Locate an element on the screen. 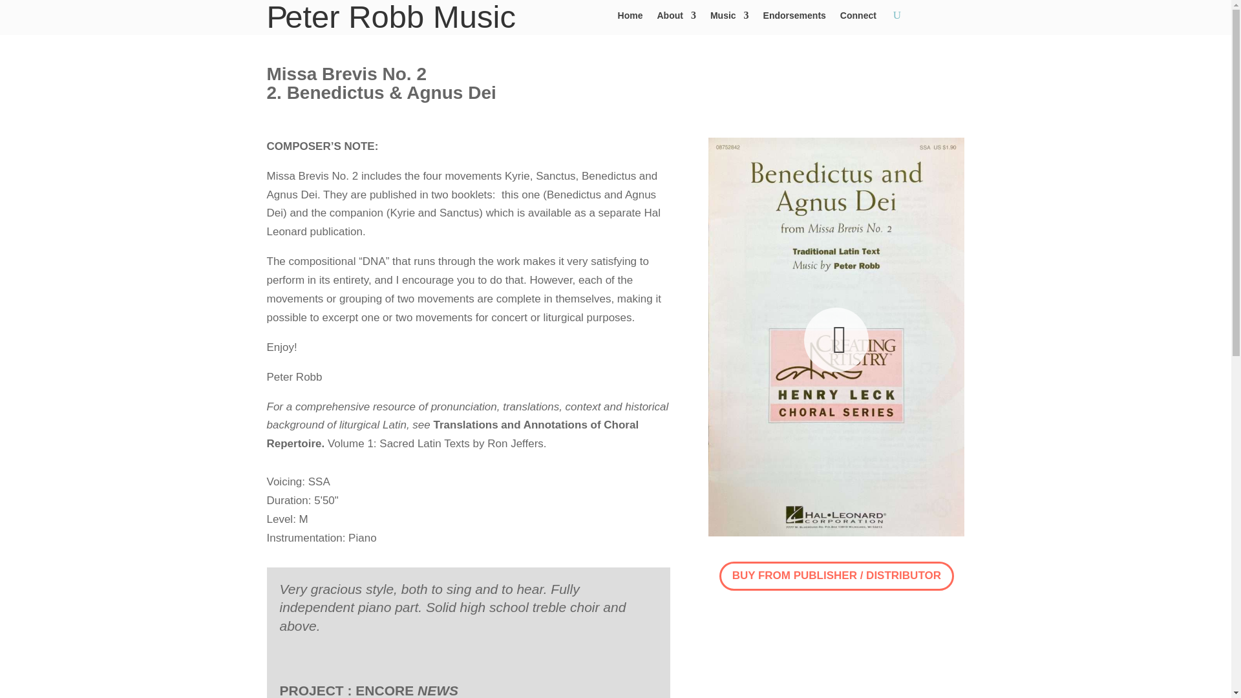 The height and width of the screenshot is (698, 1241). About is located at coordinates (675, 18).